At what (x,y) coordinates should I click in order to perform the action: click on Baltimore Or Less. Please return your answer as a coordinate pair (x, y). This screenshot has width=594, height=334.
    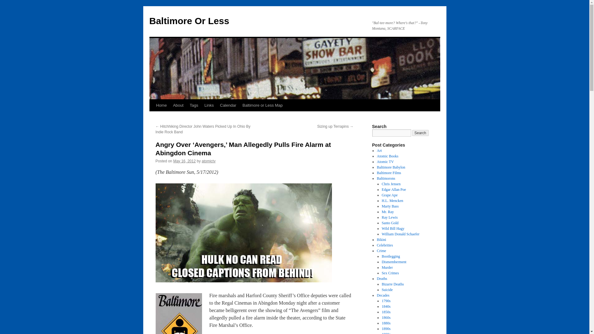
    Looking at the image, I should click on (189, 21).